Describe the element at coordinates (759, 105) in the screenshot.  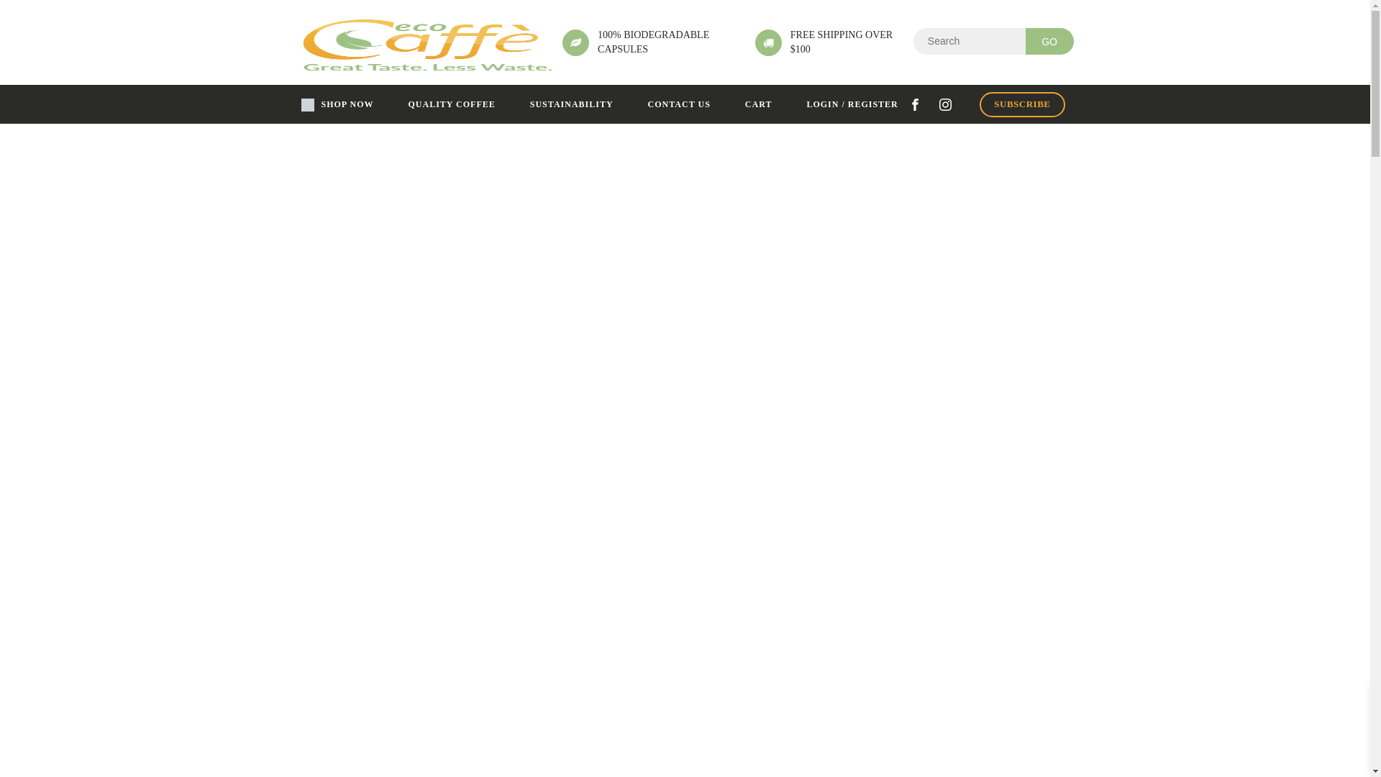
I see `CART` at that location.